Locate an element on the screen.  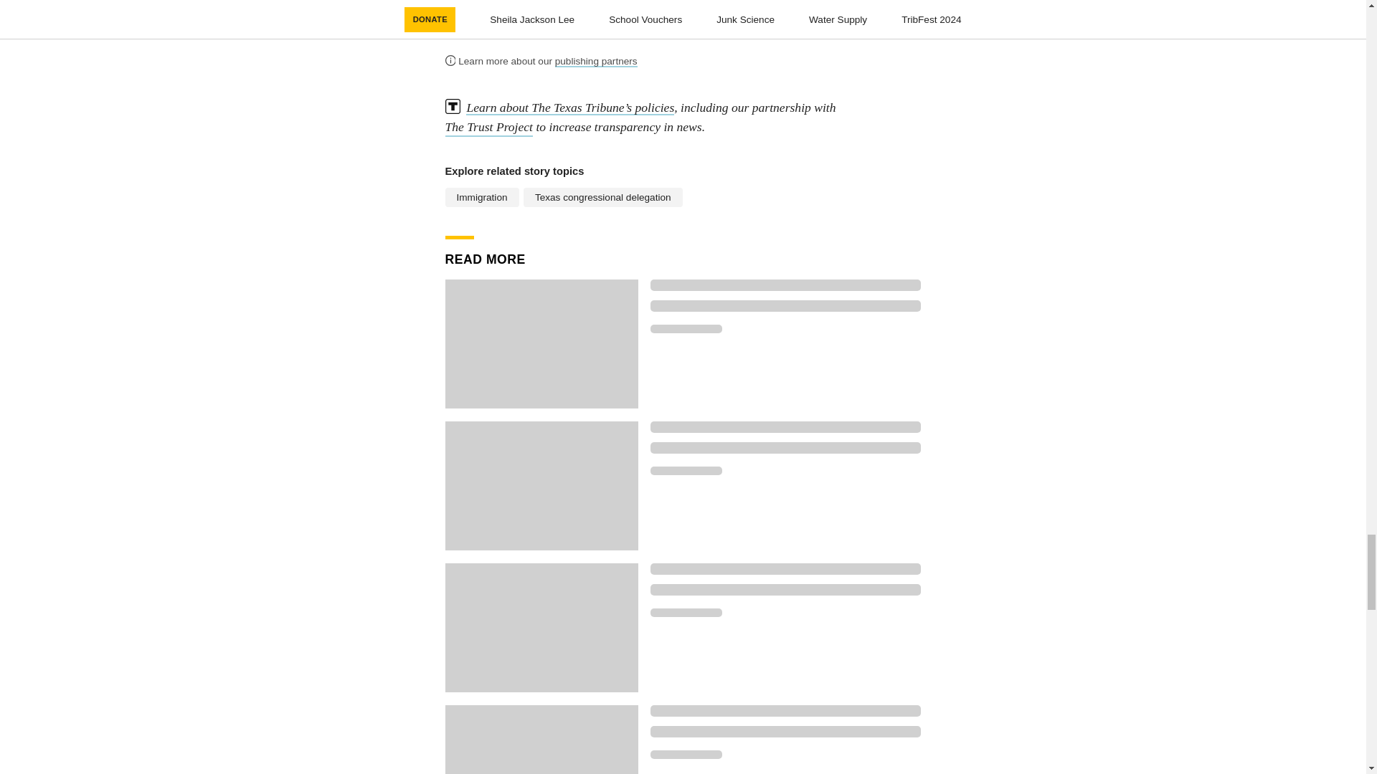
Loading indicator is located at coordinates (785, 447).